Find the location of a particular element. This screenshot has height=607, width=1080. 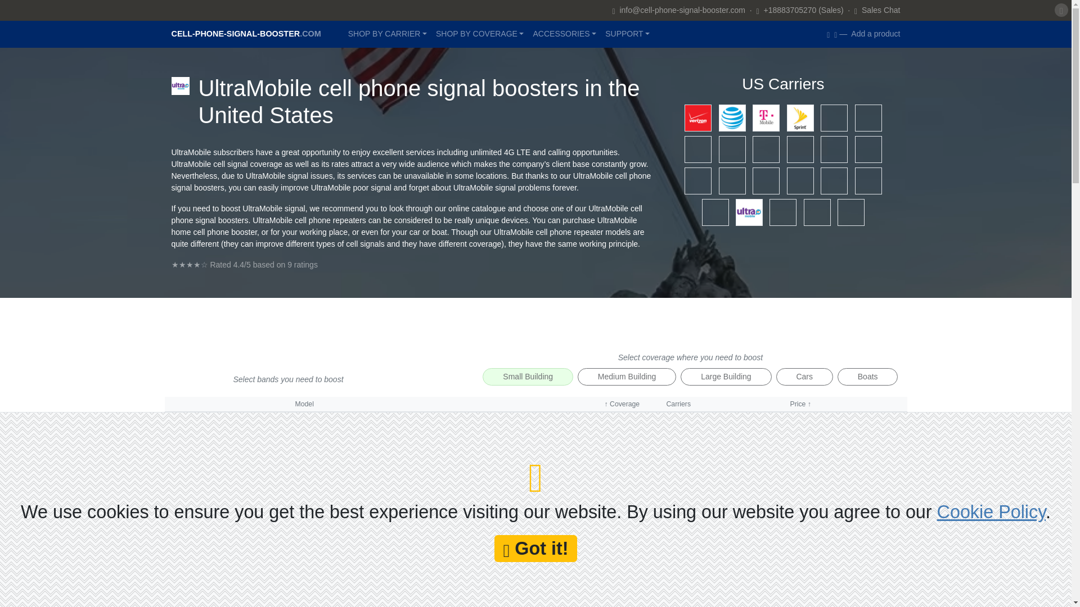

SHOP BY CARRIER is located at coordinates (387, 34).